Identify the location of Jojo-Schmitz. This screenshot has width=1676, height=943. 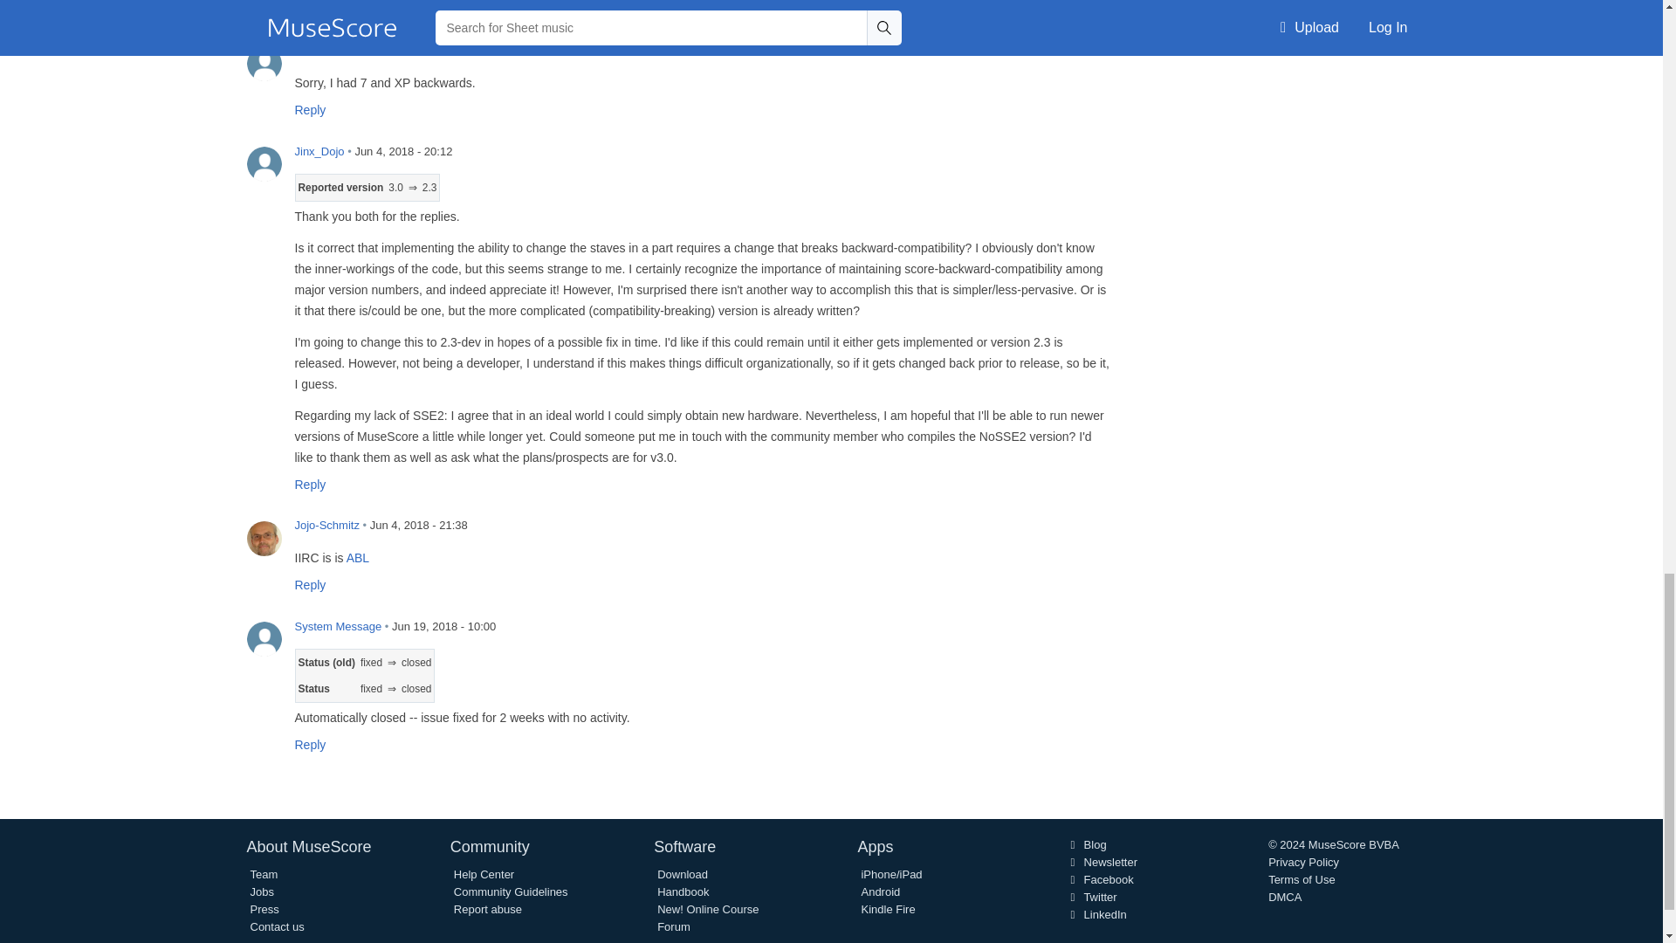
(264, 539).